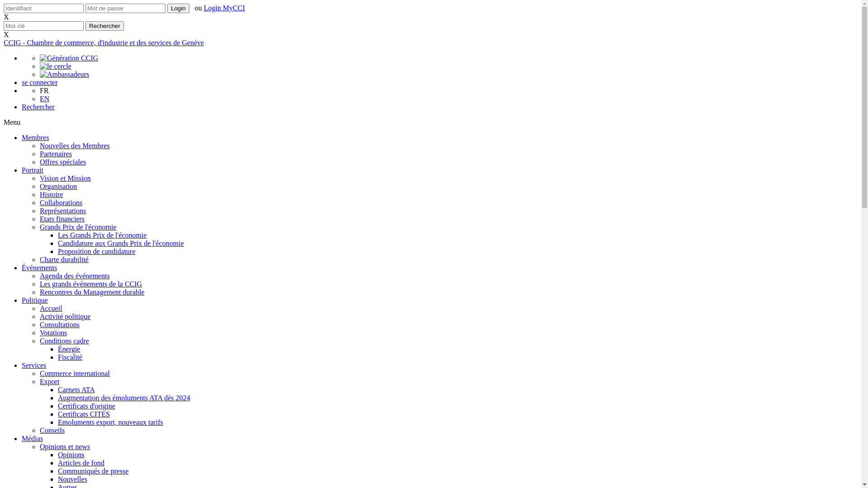 The image size is (868, 488). I want to click on Login MyCCI, so click(224, 8).